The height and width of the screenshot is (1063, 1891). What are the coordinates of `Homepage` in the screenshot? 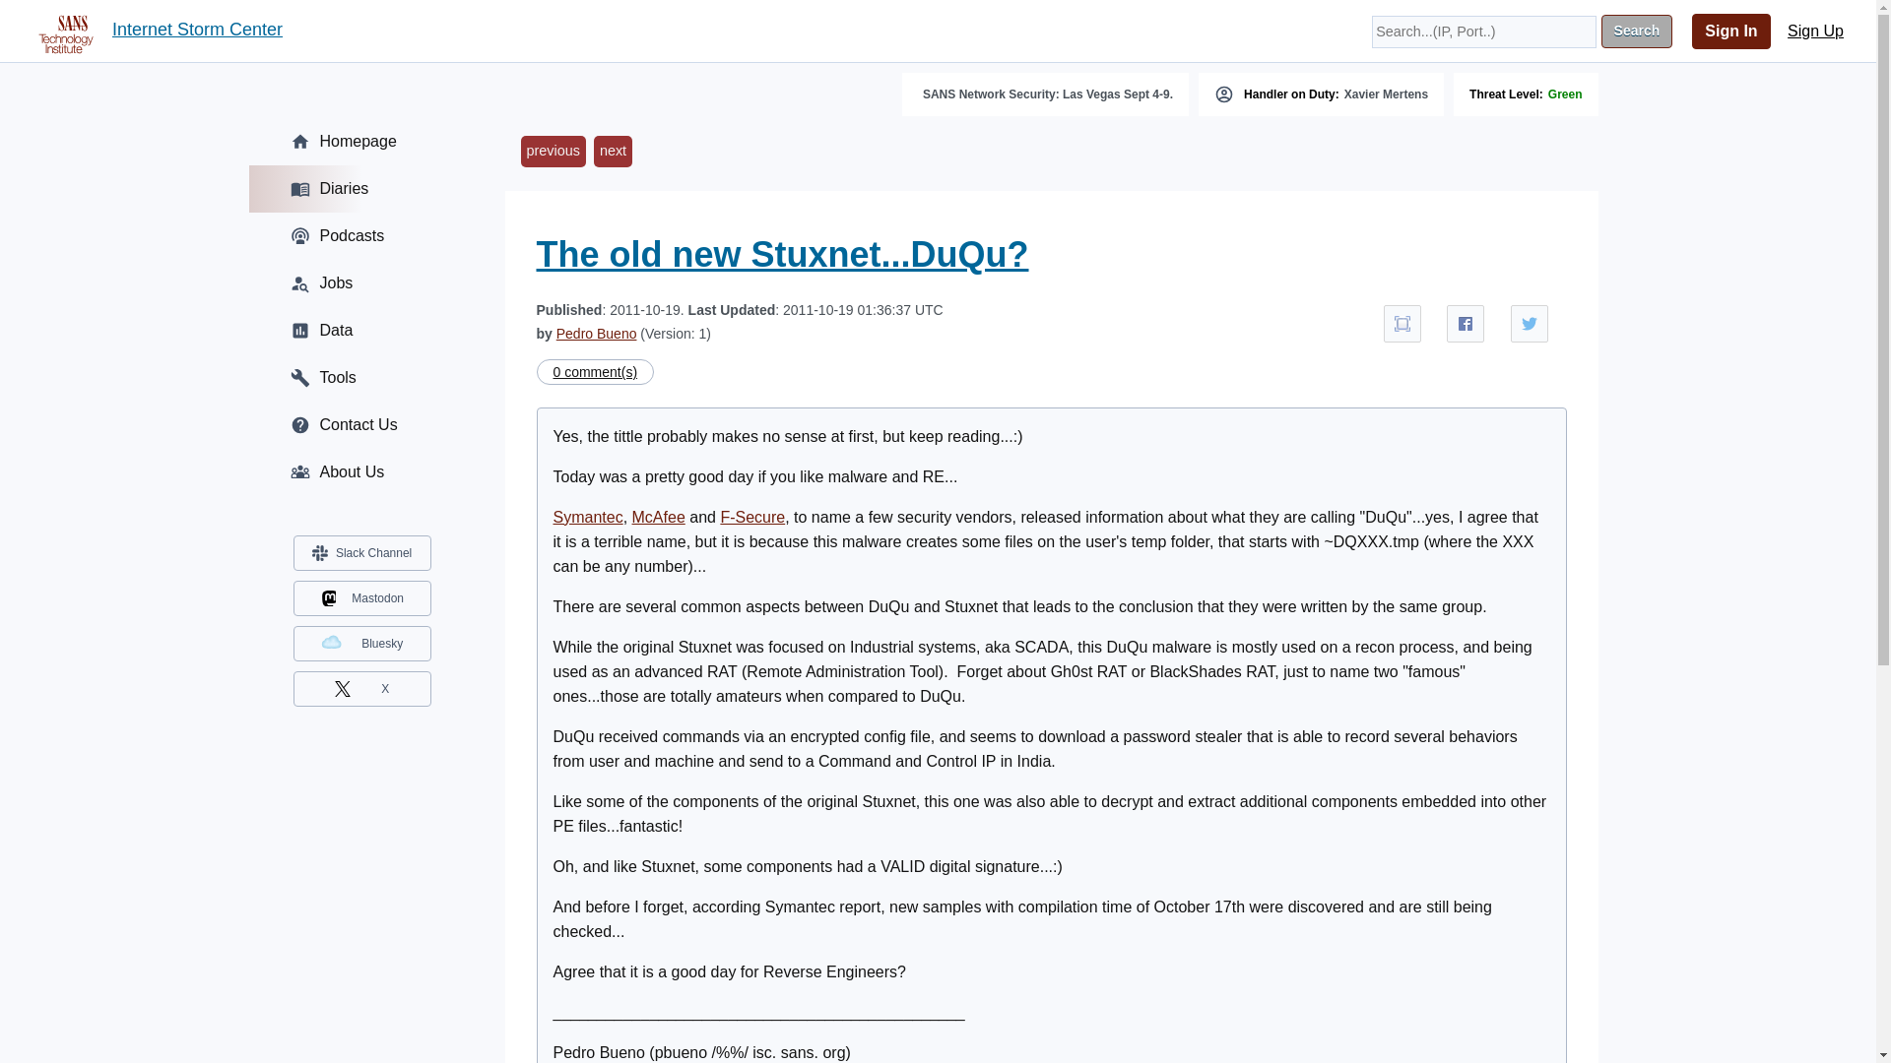 It's located at (360, 142).